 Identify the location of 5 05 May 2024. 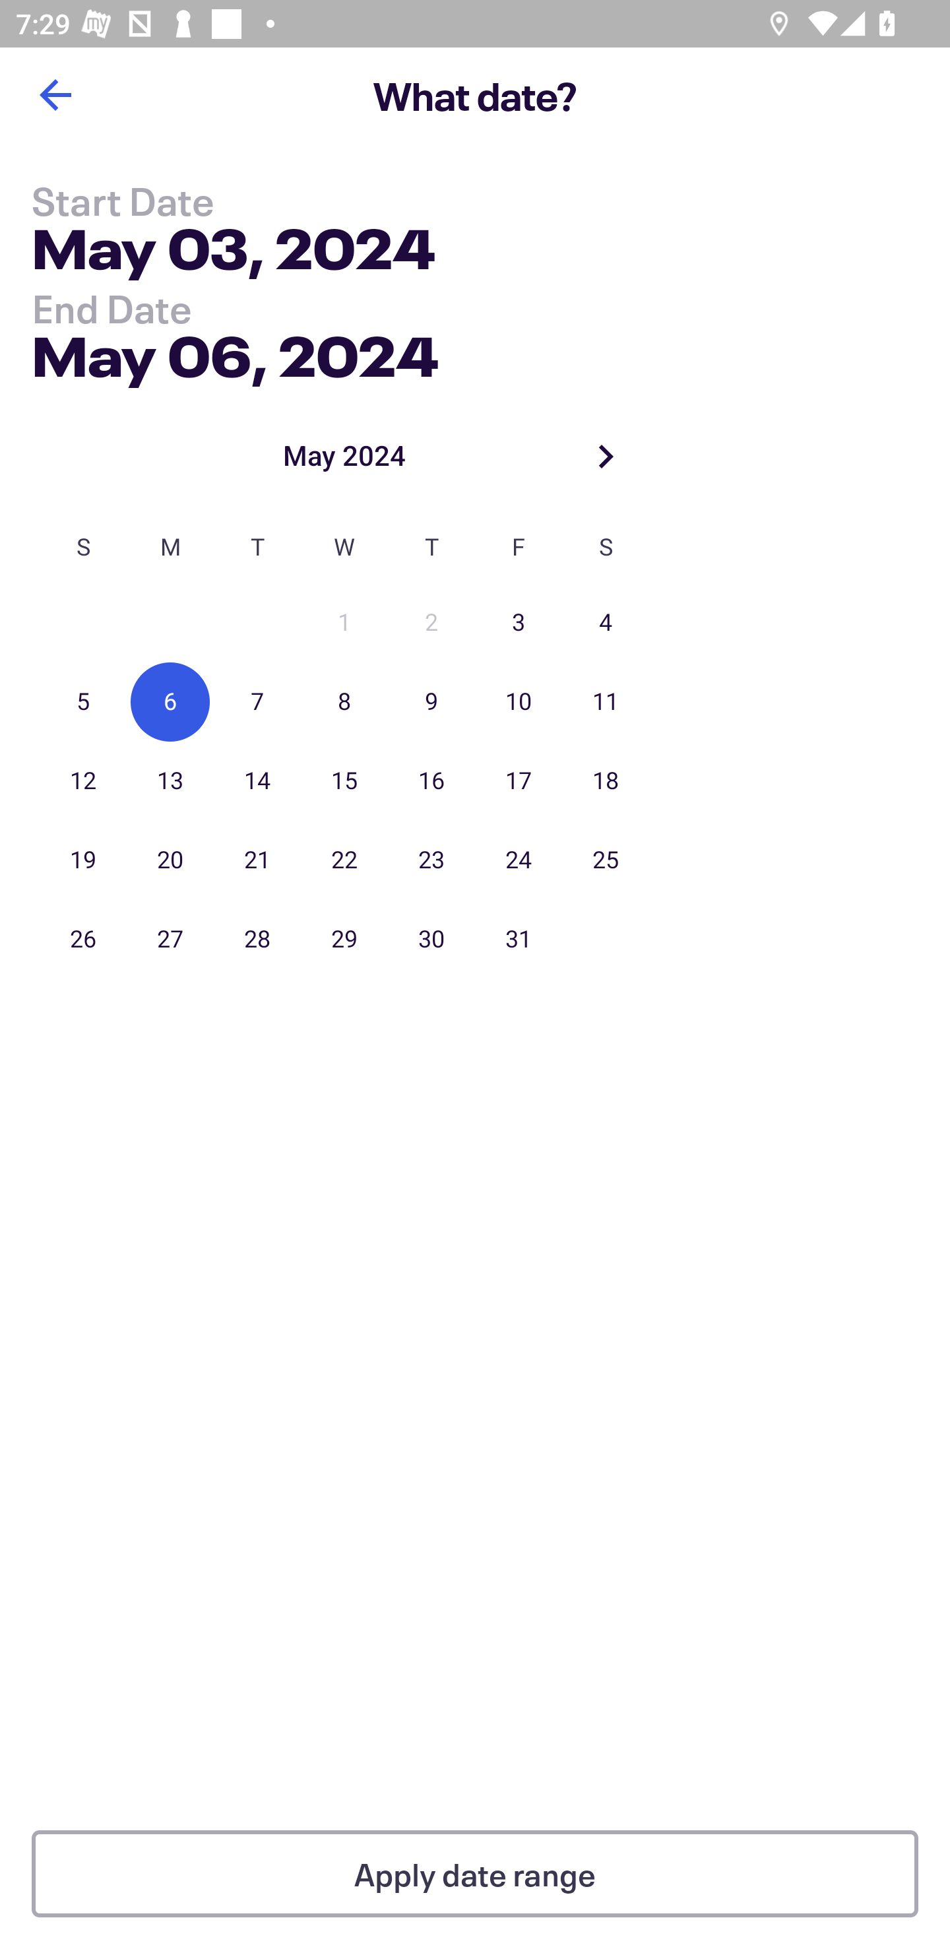
(83, 702).